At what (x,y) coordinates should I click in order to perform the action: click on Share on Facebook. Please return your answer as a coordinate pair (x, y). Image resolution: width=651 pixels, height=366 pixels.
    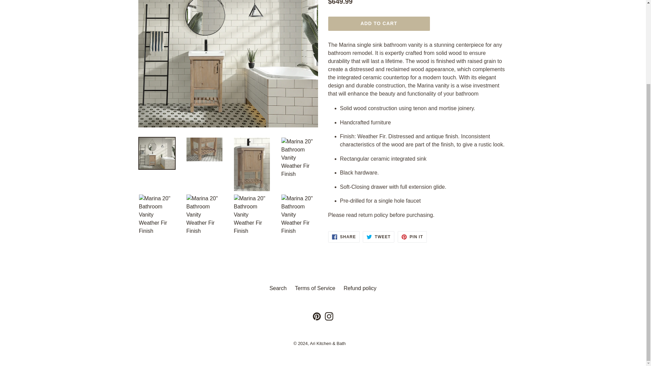
    Looking at the image, I should click on (344, 237).